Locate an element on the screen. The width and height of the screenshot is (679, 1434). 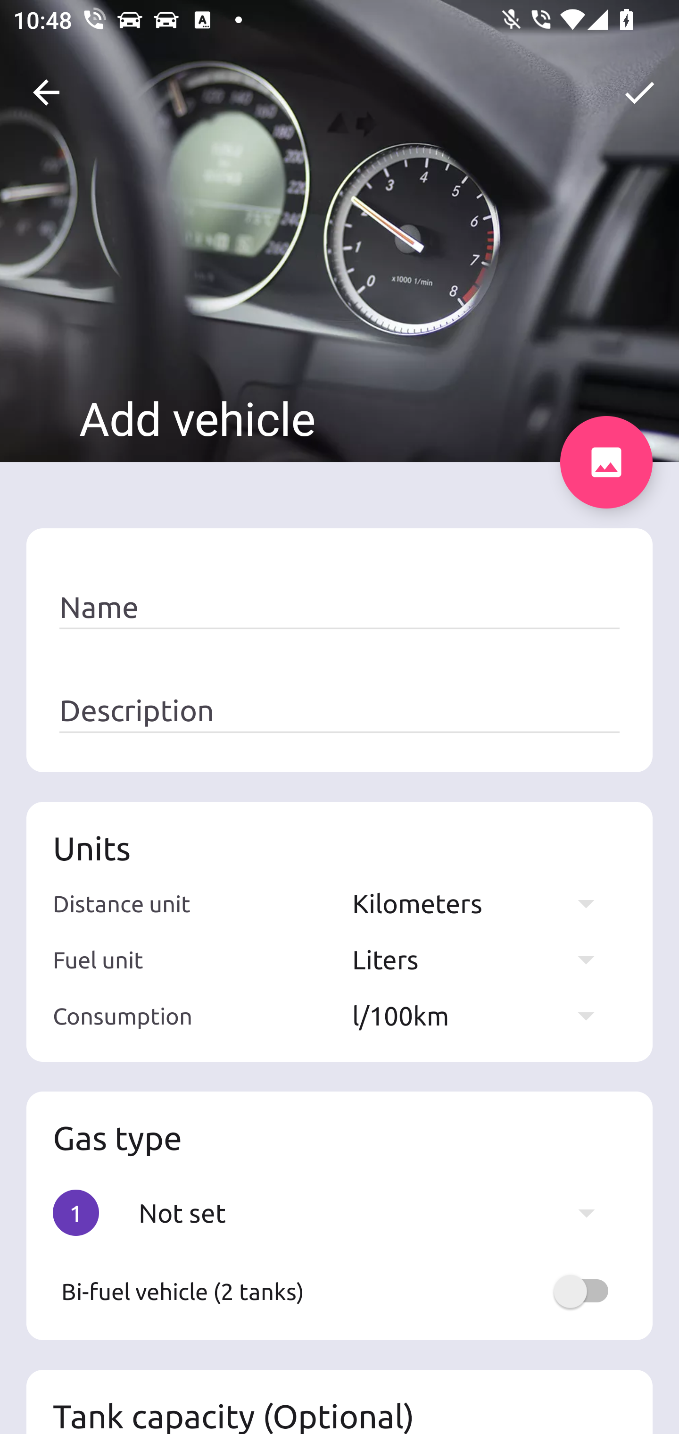
OK is located at coordinates (639, 92).